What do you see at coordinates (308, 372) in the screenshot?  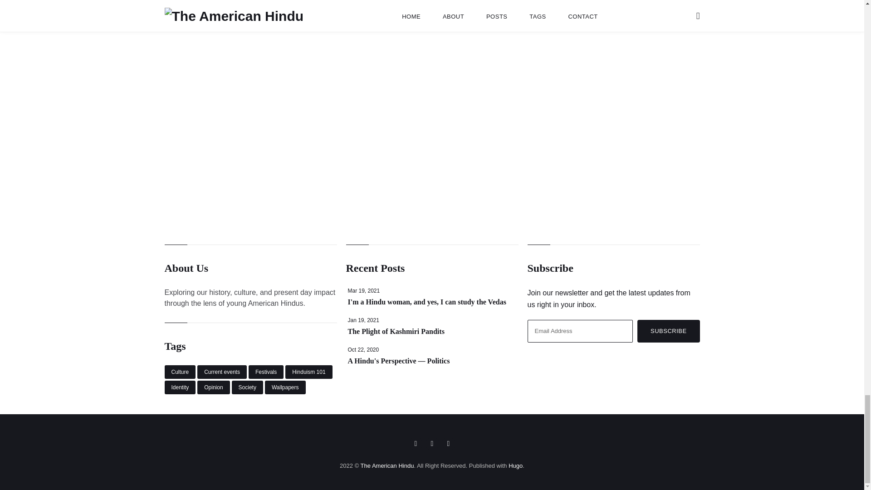 I see `Hinduism 101` at bounding box center [308, 372].